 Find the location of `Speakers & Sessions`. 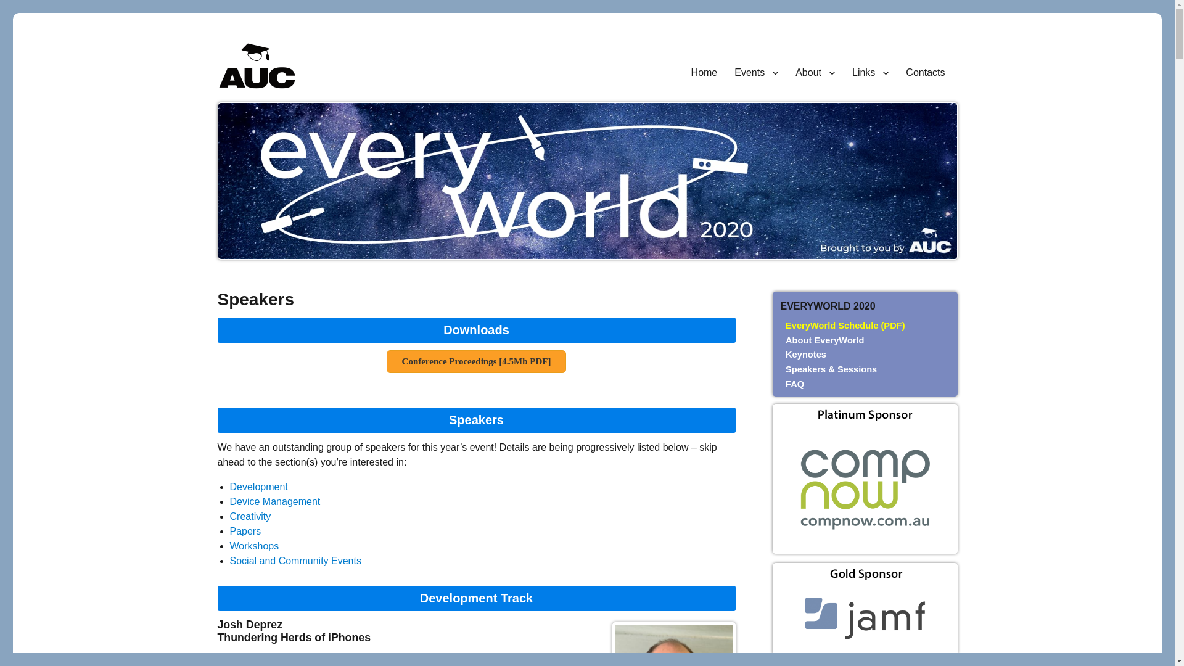

Speakers & Sessions is located at coordinates (831, 369).